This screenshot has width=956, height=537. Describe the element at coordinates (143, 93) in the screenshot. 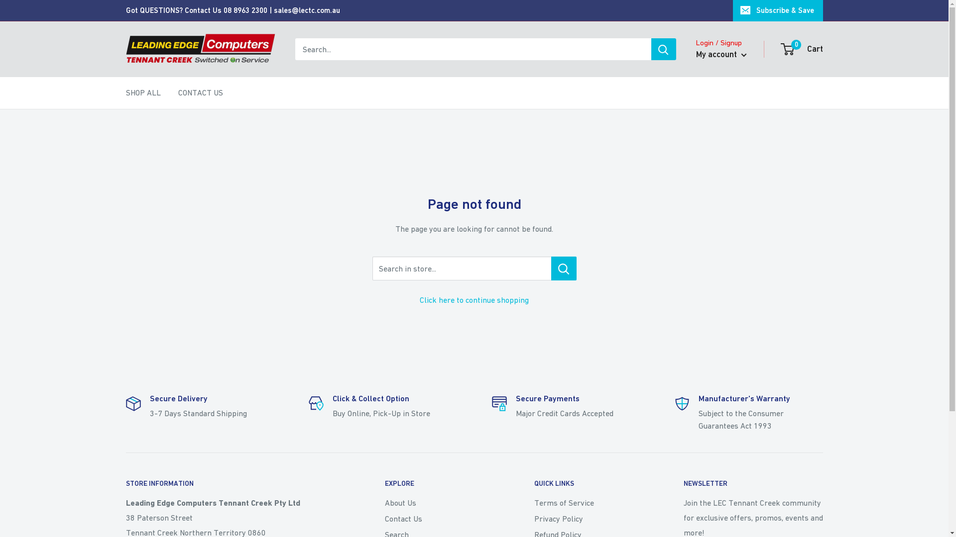

I see `SHOP ALL` at that location.